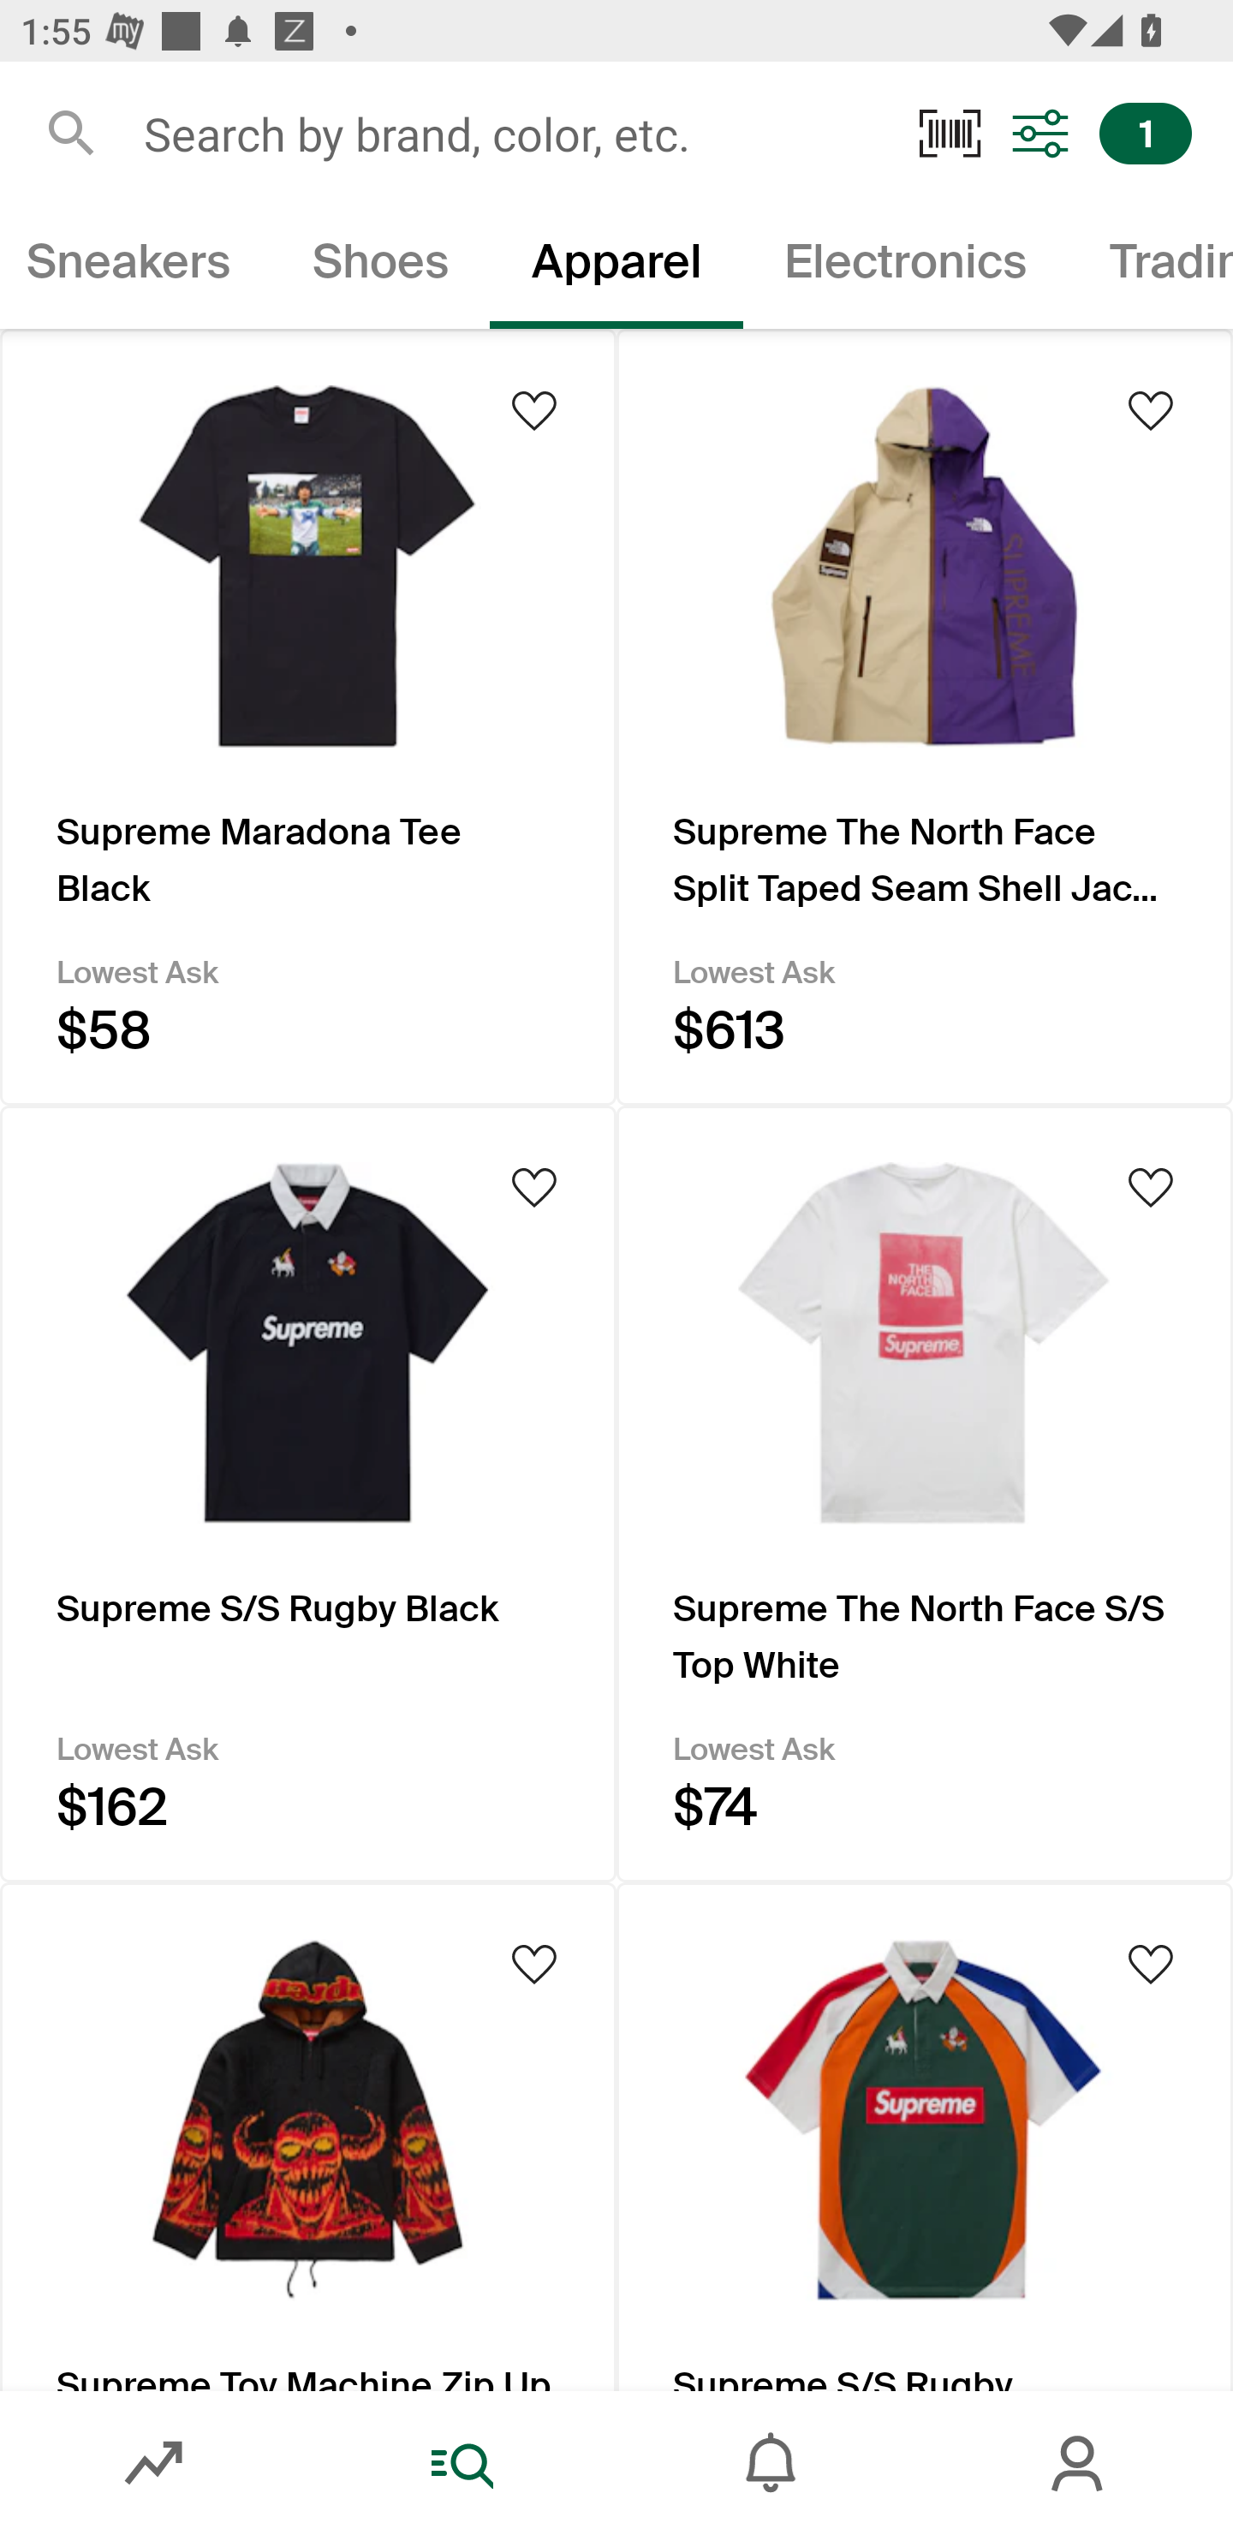 The image size is (1233, 2535). What do you see at coordinates (1151, 267) in the screenshot?
I see `Trading Cards` at bounding box center [1151, 267].